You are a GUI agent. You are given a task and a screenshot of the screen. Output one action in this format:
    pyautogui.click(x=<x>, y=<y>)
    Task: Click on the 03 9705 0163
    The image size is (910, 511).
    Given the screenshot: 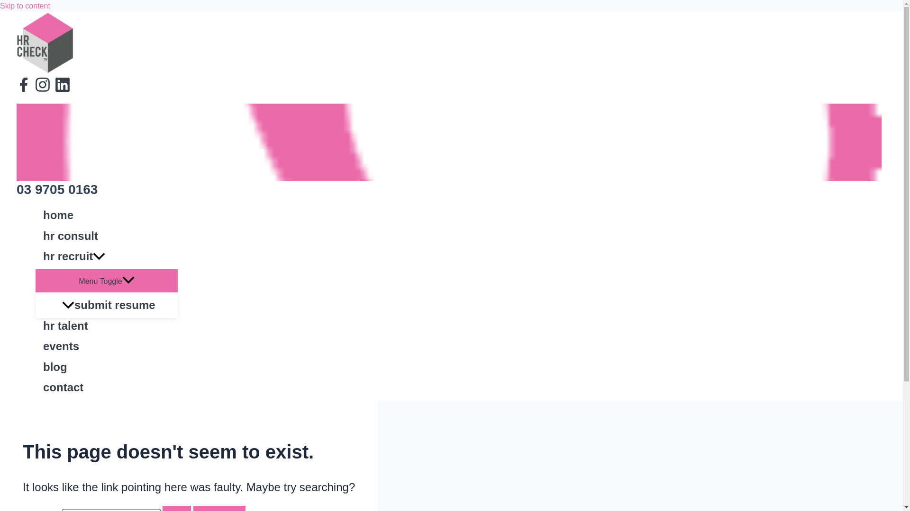 What is the action you would take?
    pyautogui.click(x=57, y=189)
    